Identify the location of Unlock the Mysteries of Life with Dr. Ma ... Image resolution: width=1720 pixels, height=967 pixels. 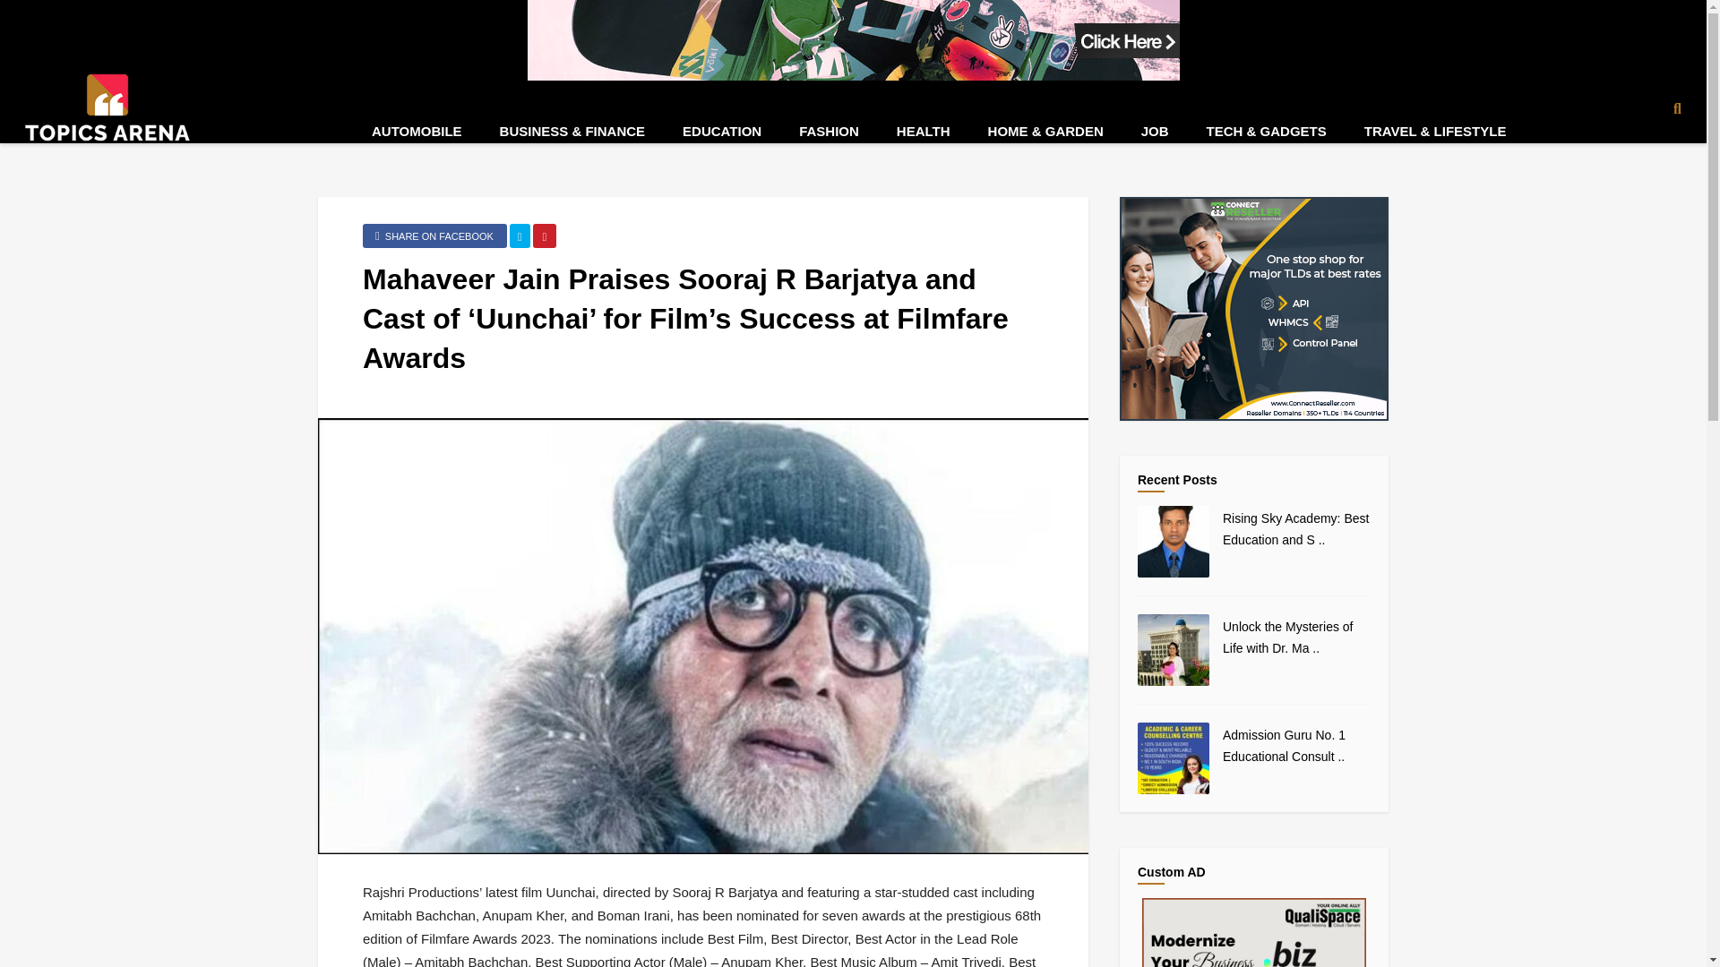
(1288, 638).